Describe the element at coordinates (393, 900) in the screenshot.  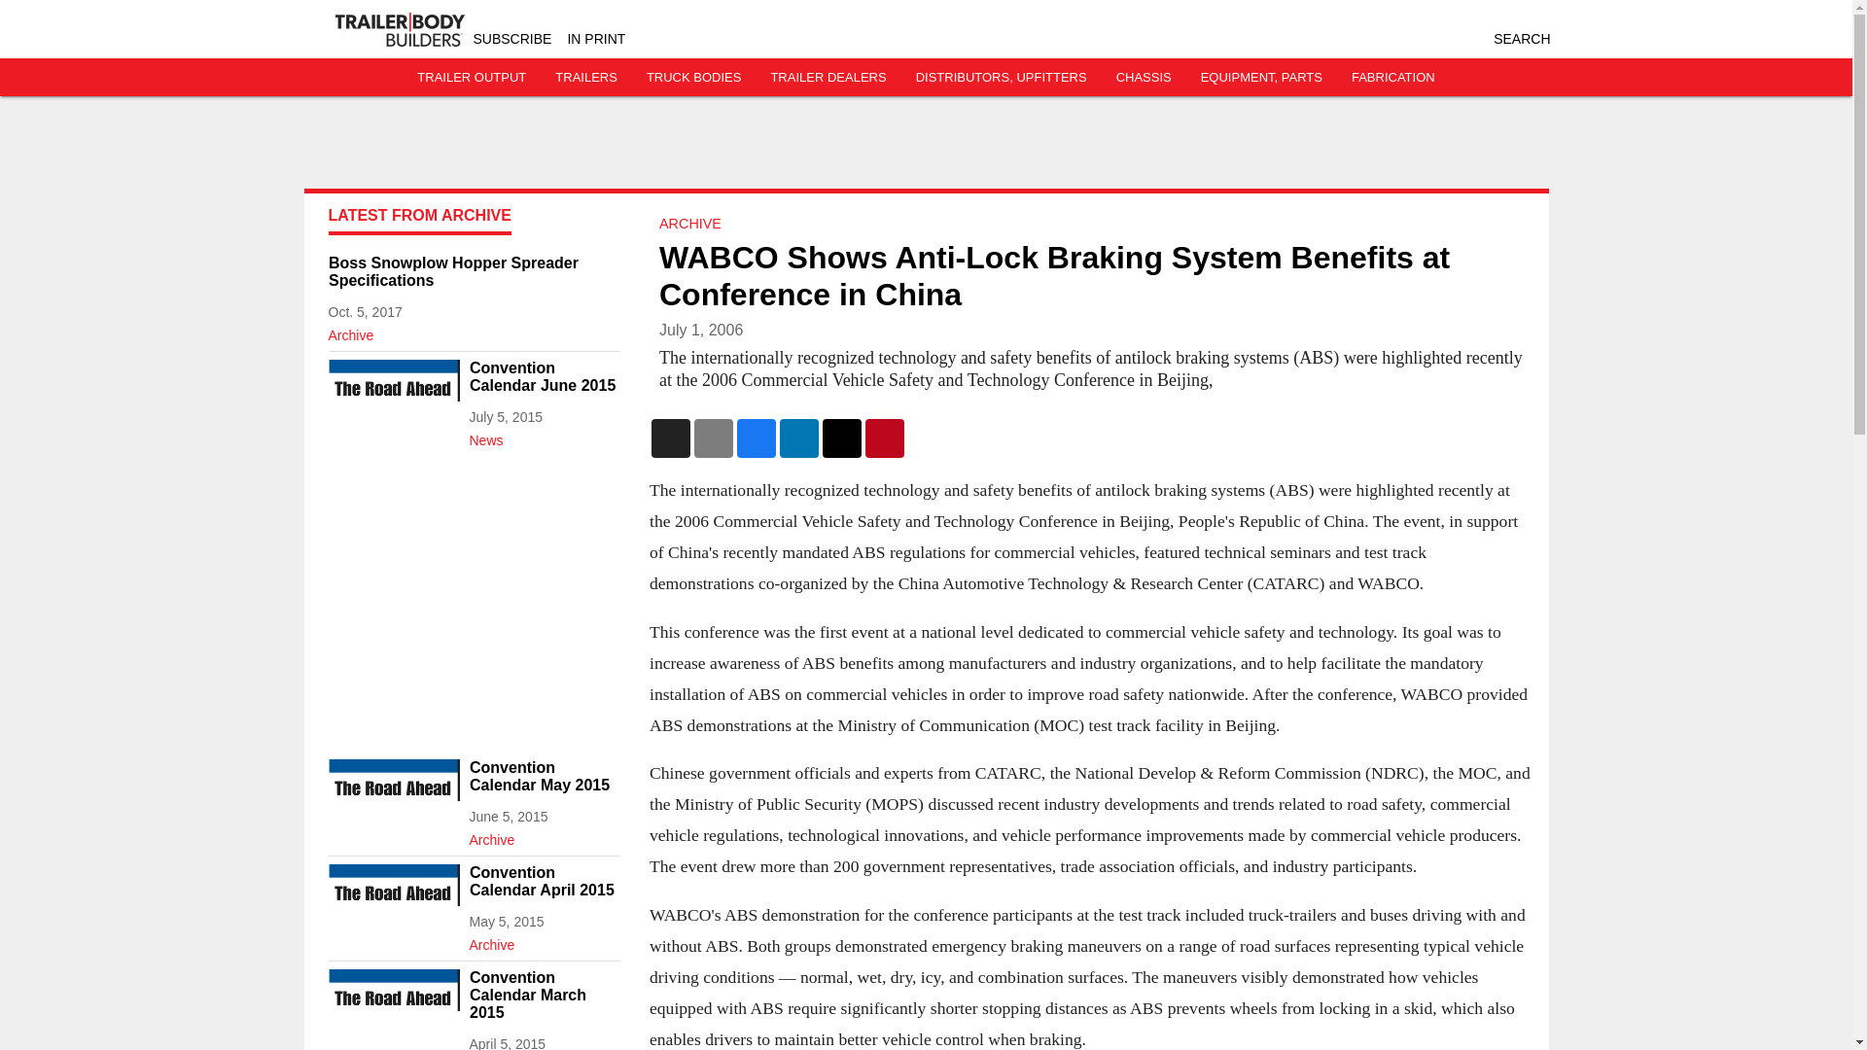
I see `Image` at that location.